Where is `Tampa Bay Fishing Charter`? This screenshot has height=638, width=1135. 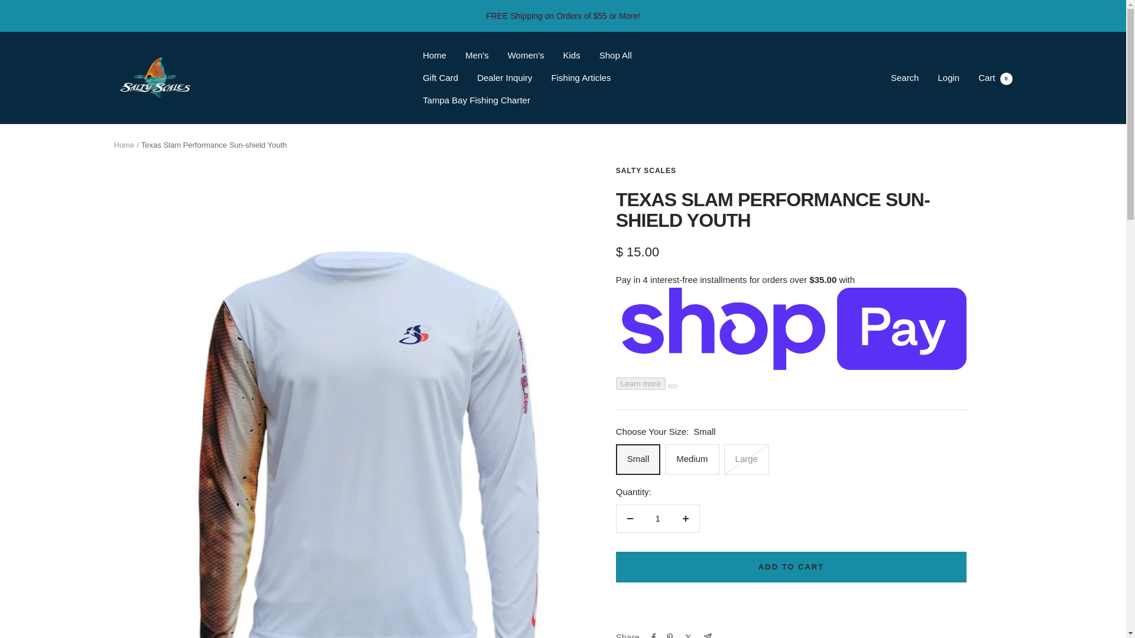 Tampa Bay Fishing Charter is located at coordinates (476, 100).